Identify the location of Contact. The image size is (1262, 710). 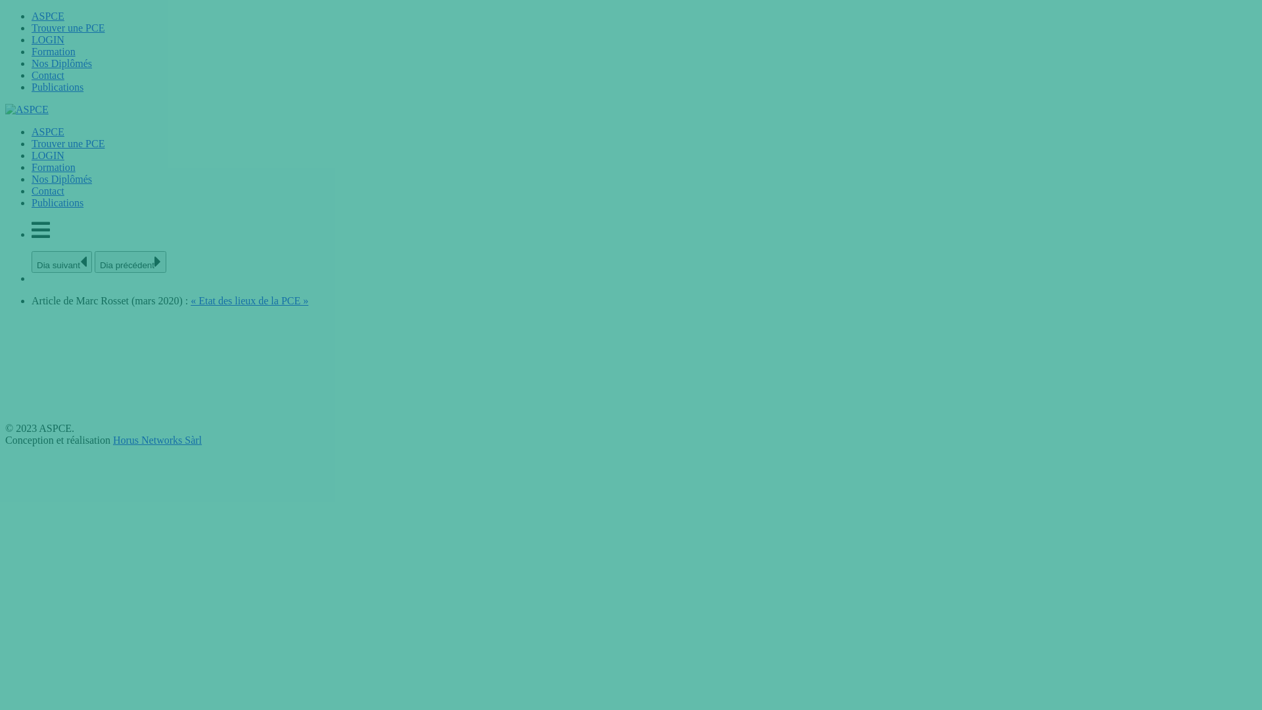
(48, 75).